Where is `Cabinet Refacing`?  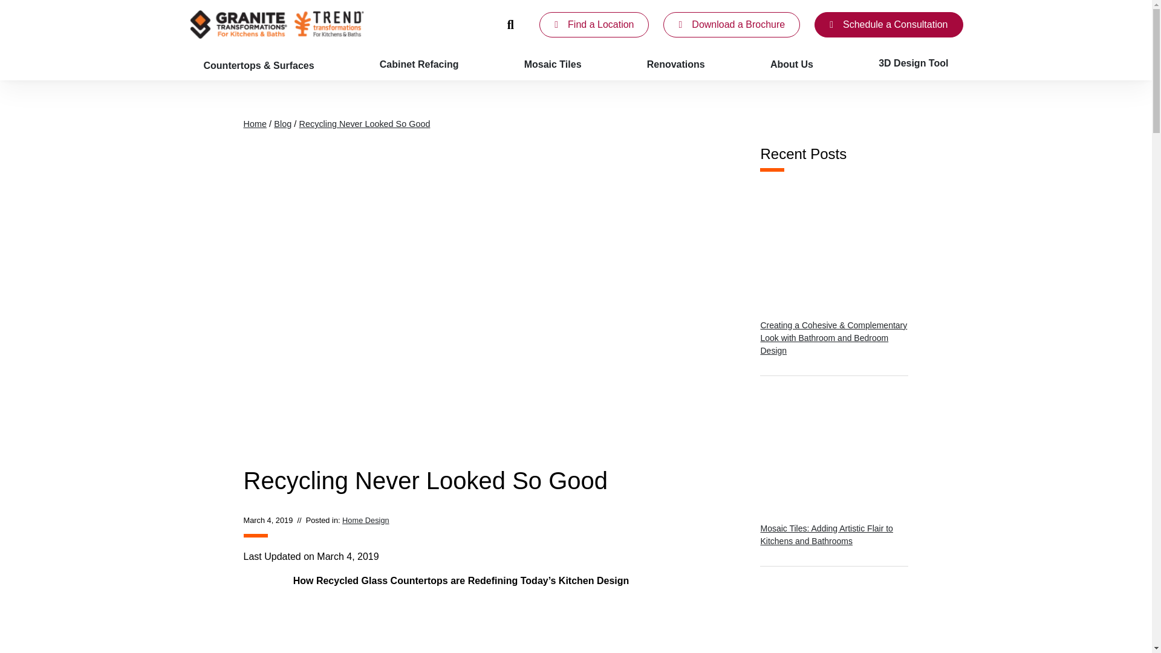 Cabinet Refacing is located at coordinates (420, 64).